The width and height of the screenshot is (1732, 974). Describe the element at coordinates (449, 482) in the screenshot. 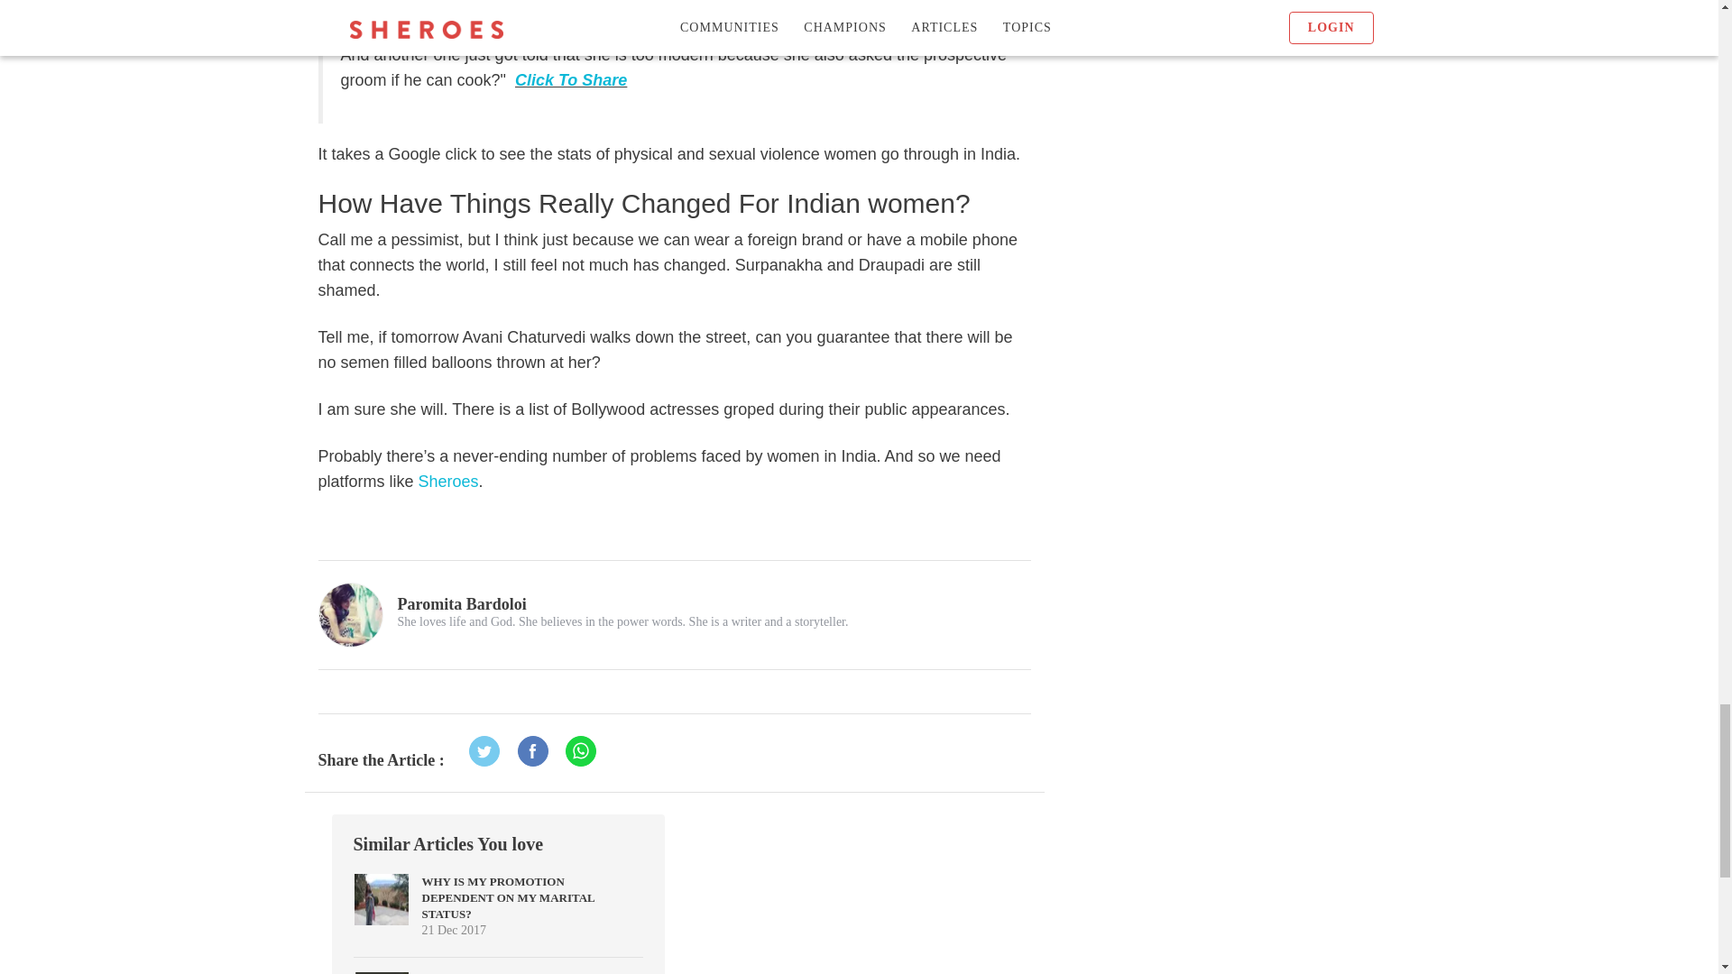

I see `Sheroes` at that location.